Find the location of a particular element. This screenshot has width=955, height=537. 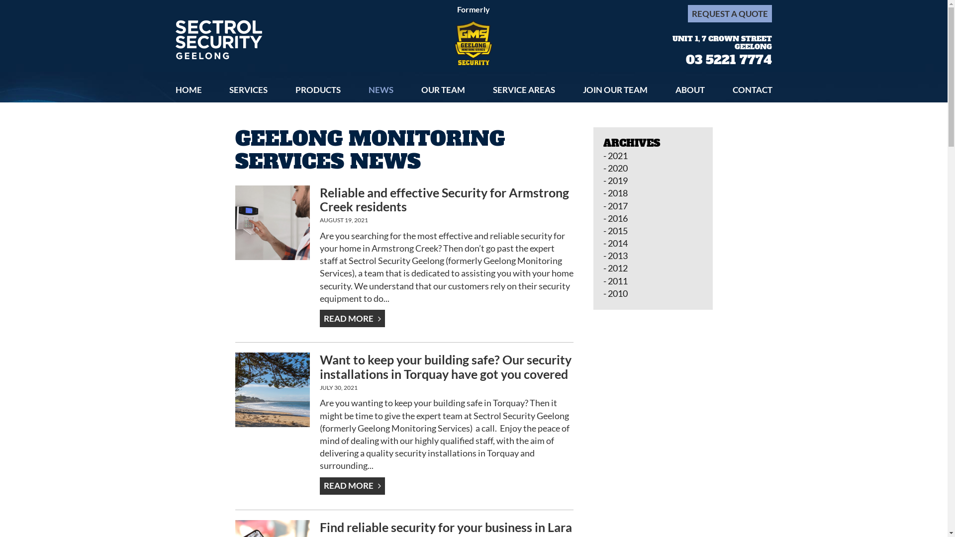

CONTACT is located at coordinates (752, 89).